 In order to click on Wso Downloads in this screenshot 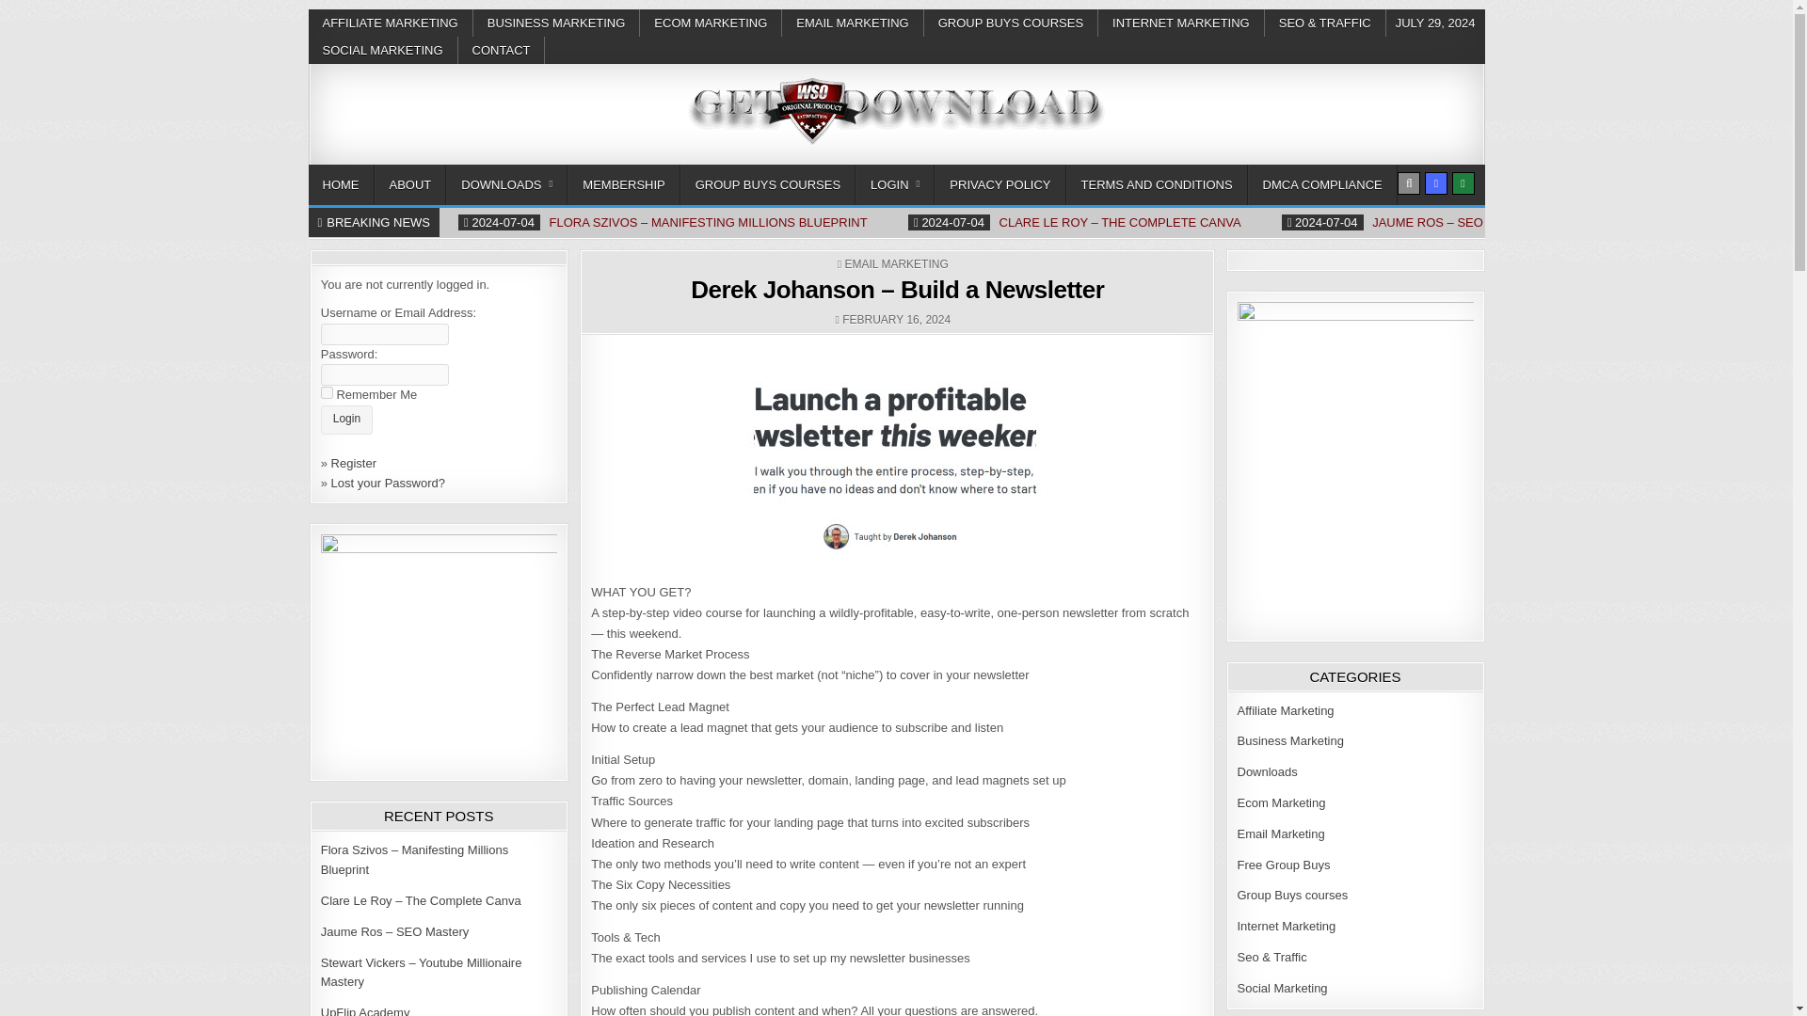, I will do `click(407, 156)`.